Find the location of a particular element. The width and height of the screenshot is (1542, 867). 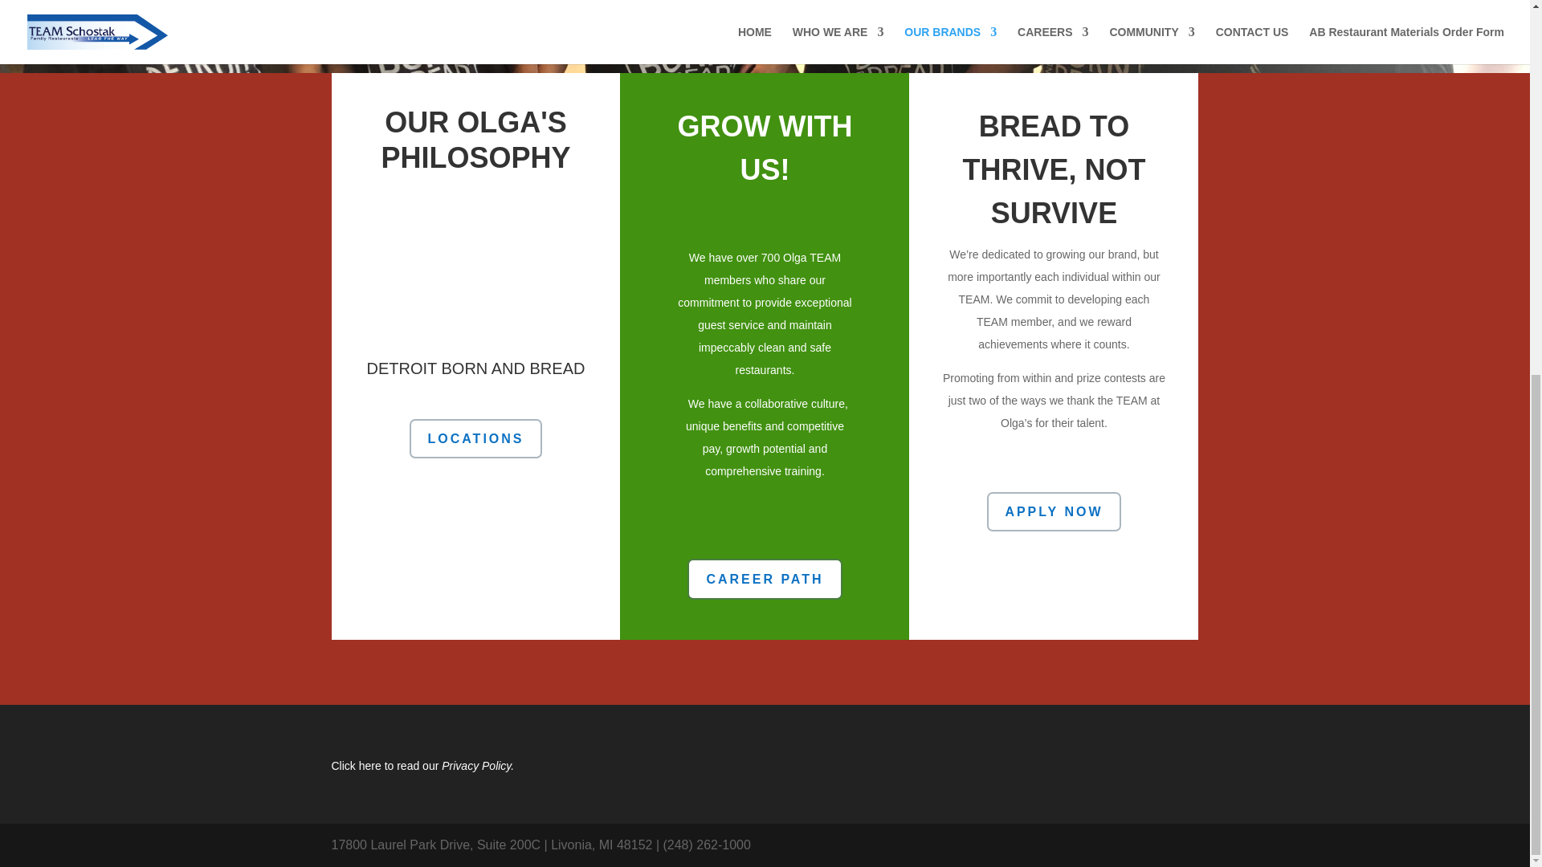

Olgas Brand 11 30 22 is located at coordinates (475, 267).